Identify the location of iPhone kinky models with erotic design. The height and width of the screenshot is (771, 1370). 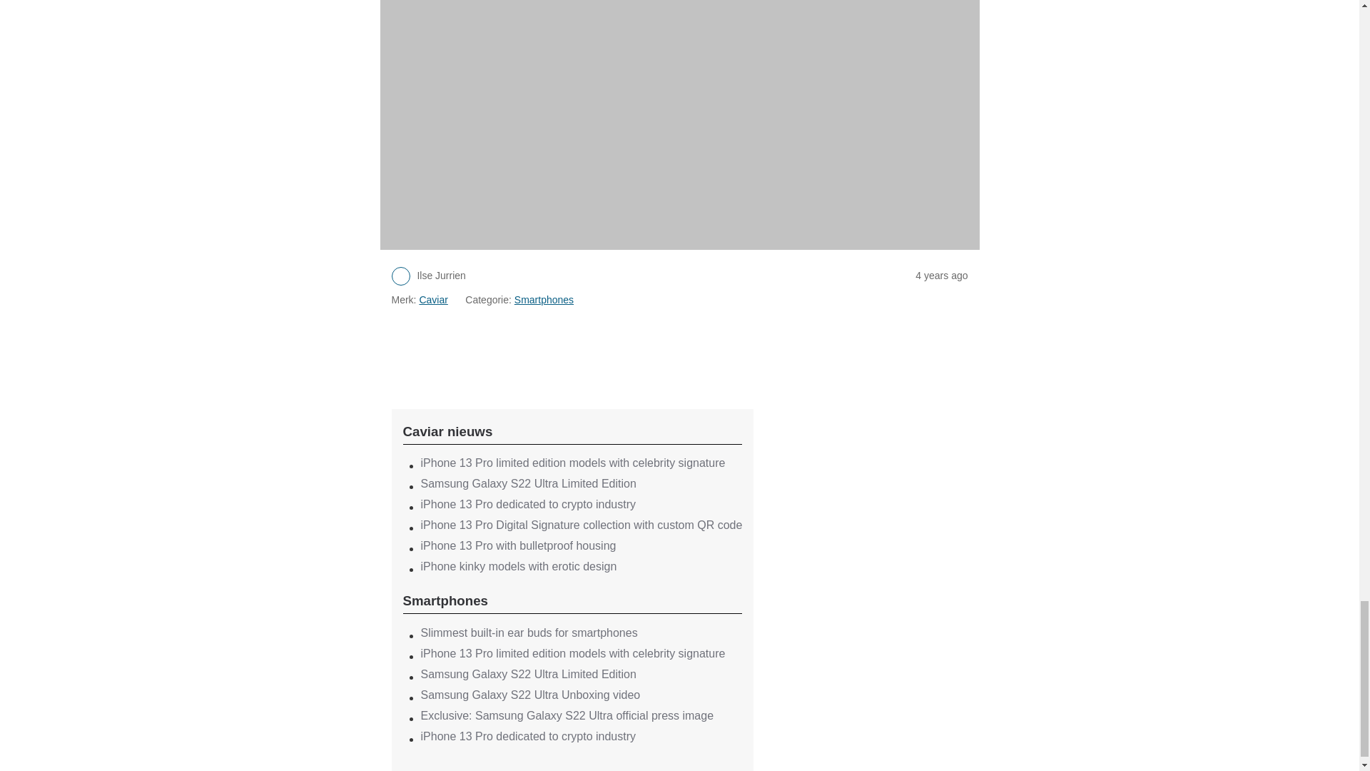
(519, 567).